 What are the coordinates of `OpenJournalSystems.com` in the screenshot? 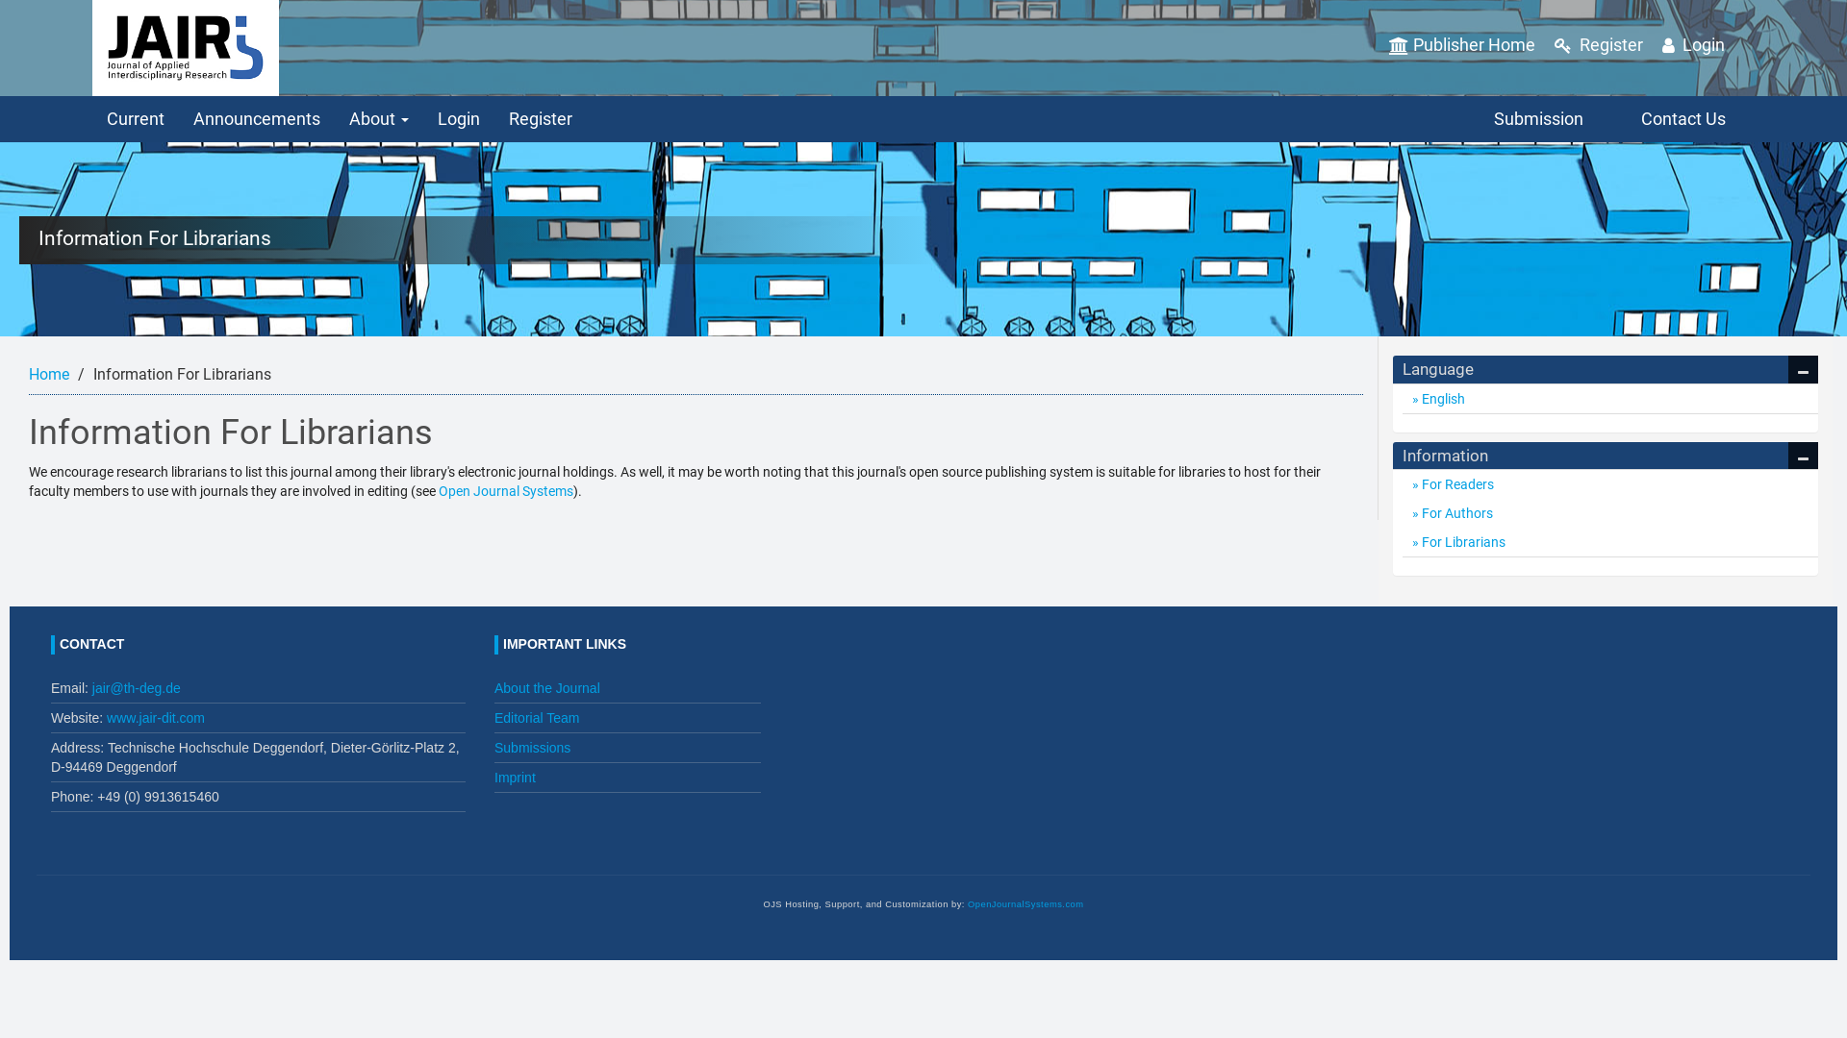 It's located at (1025, 904).